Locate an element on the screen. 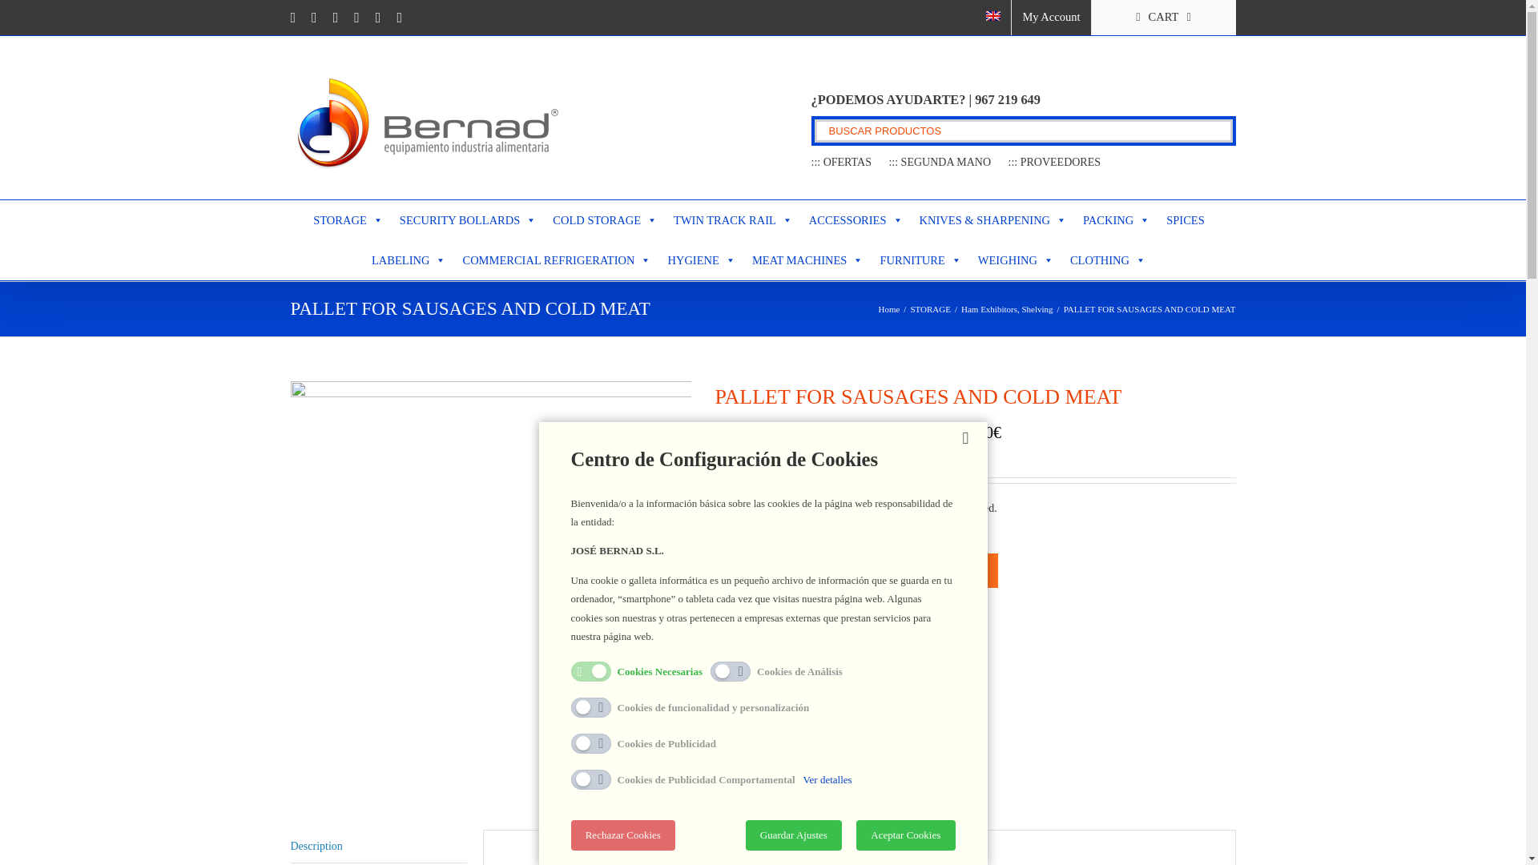 The width and height of the screenshot is (1538, 865). 1 is located at coordinates (763, 571).